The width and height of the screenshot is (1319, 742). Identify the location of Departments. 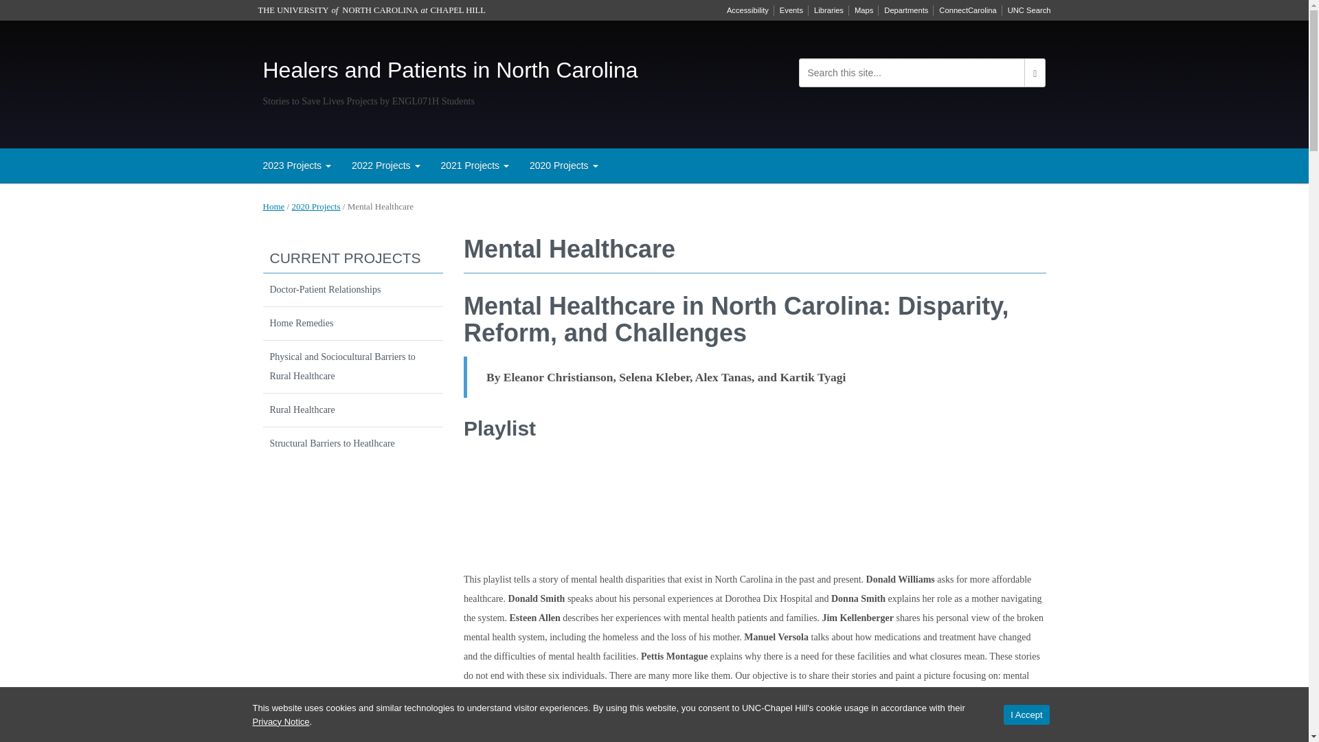
(905, 10).